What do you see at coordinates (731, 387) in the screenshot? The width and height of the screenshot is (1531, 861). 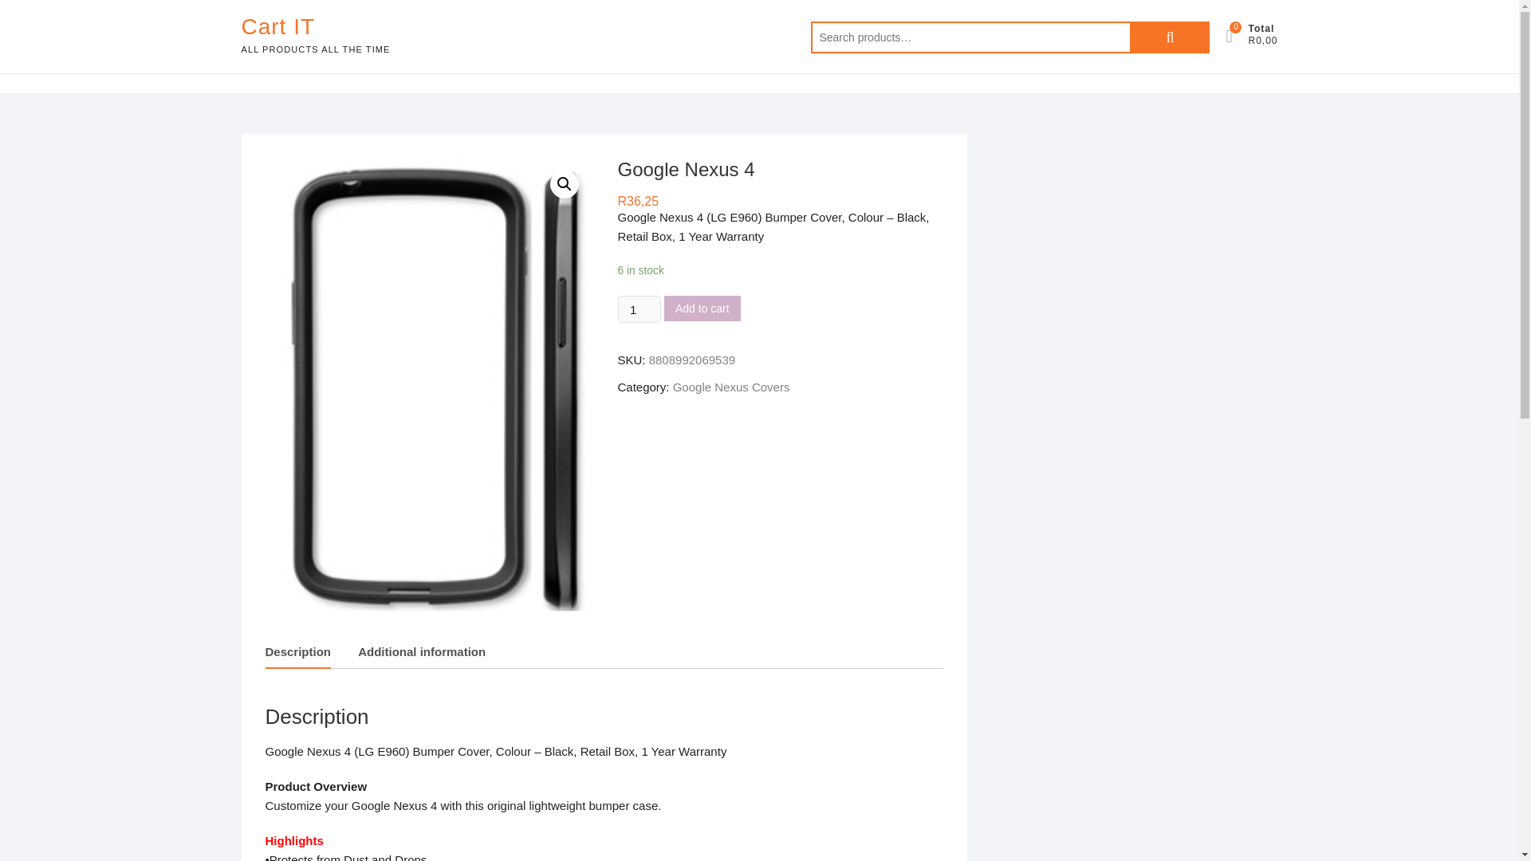 I see `Google Nexus Covers` at bounding box center [731, 387].